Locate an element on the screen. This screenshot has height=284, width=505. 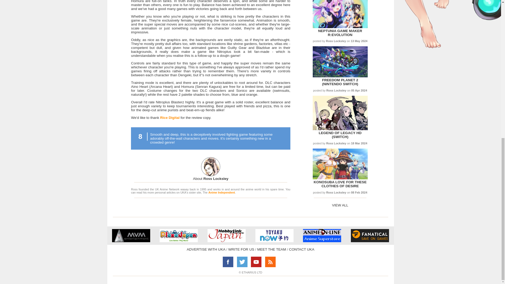
About Ross Locksley is located at coordinates (211, 178).